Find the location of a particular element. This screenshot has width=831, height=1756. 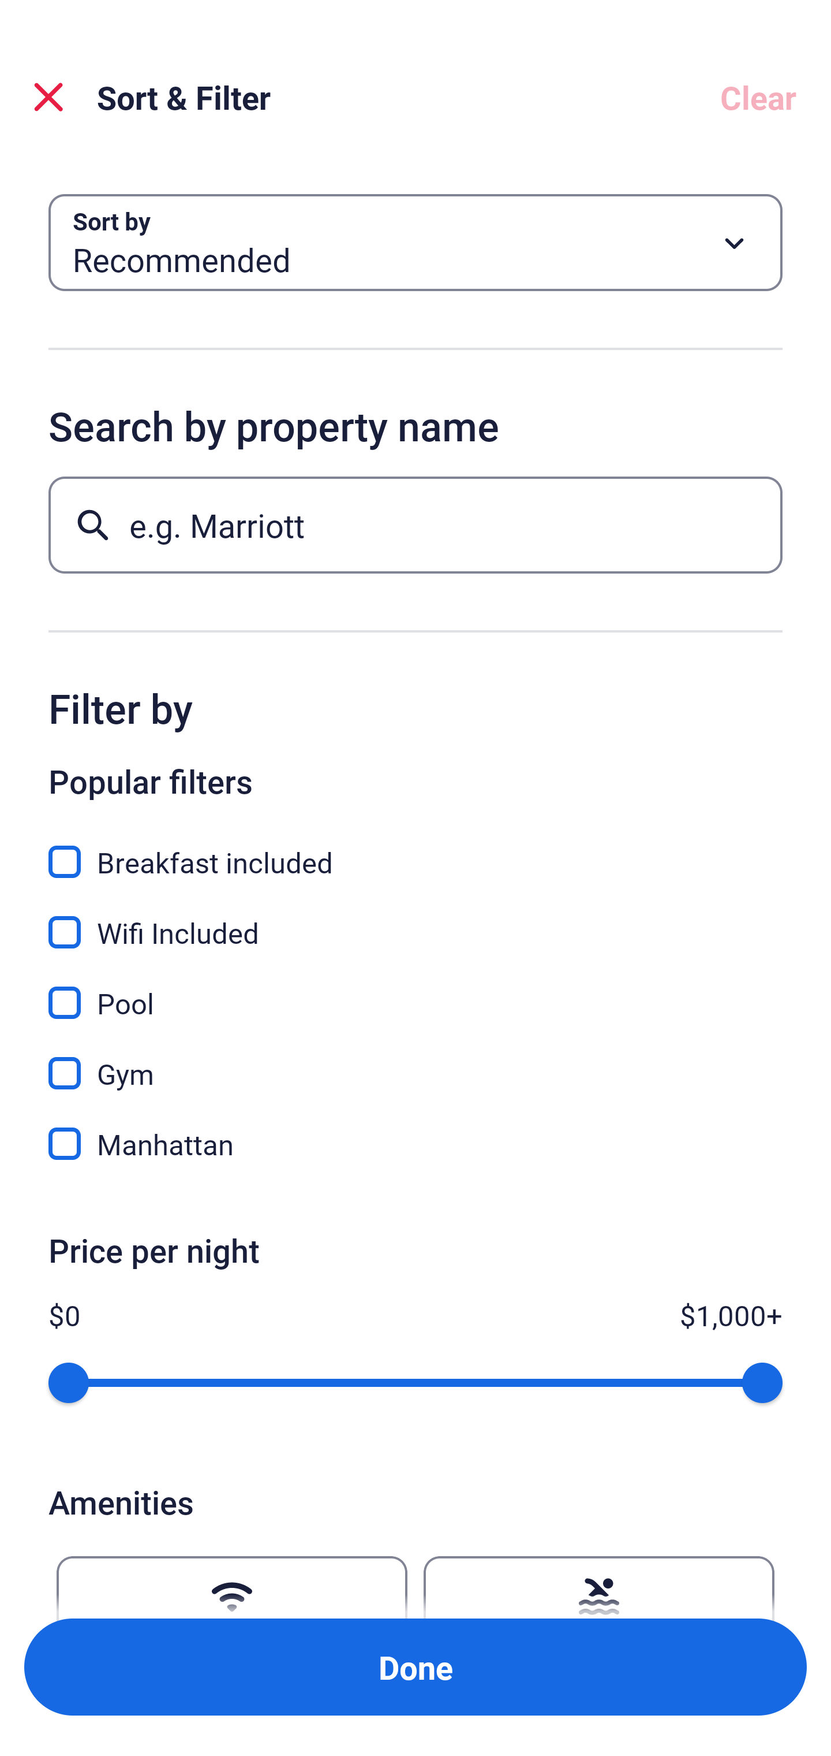

Apply and close Sort and Filter Done is located at coordinates (415, 1667).